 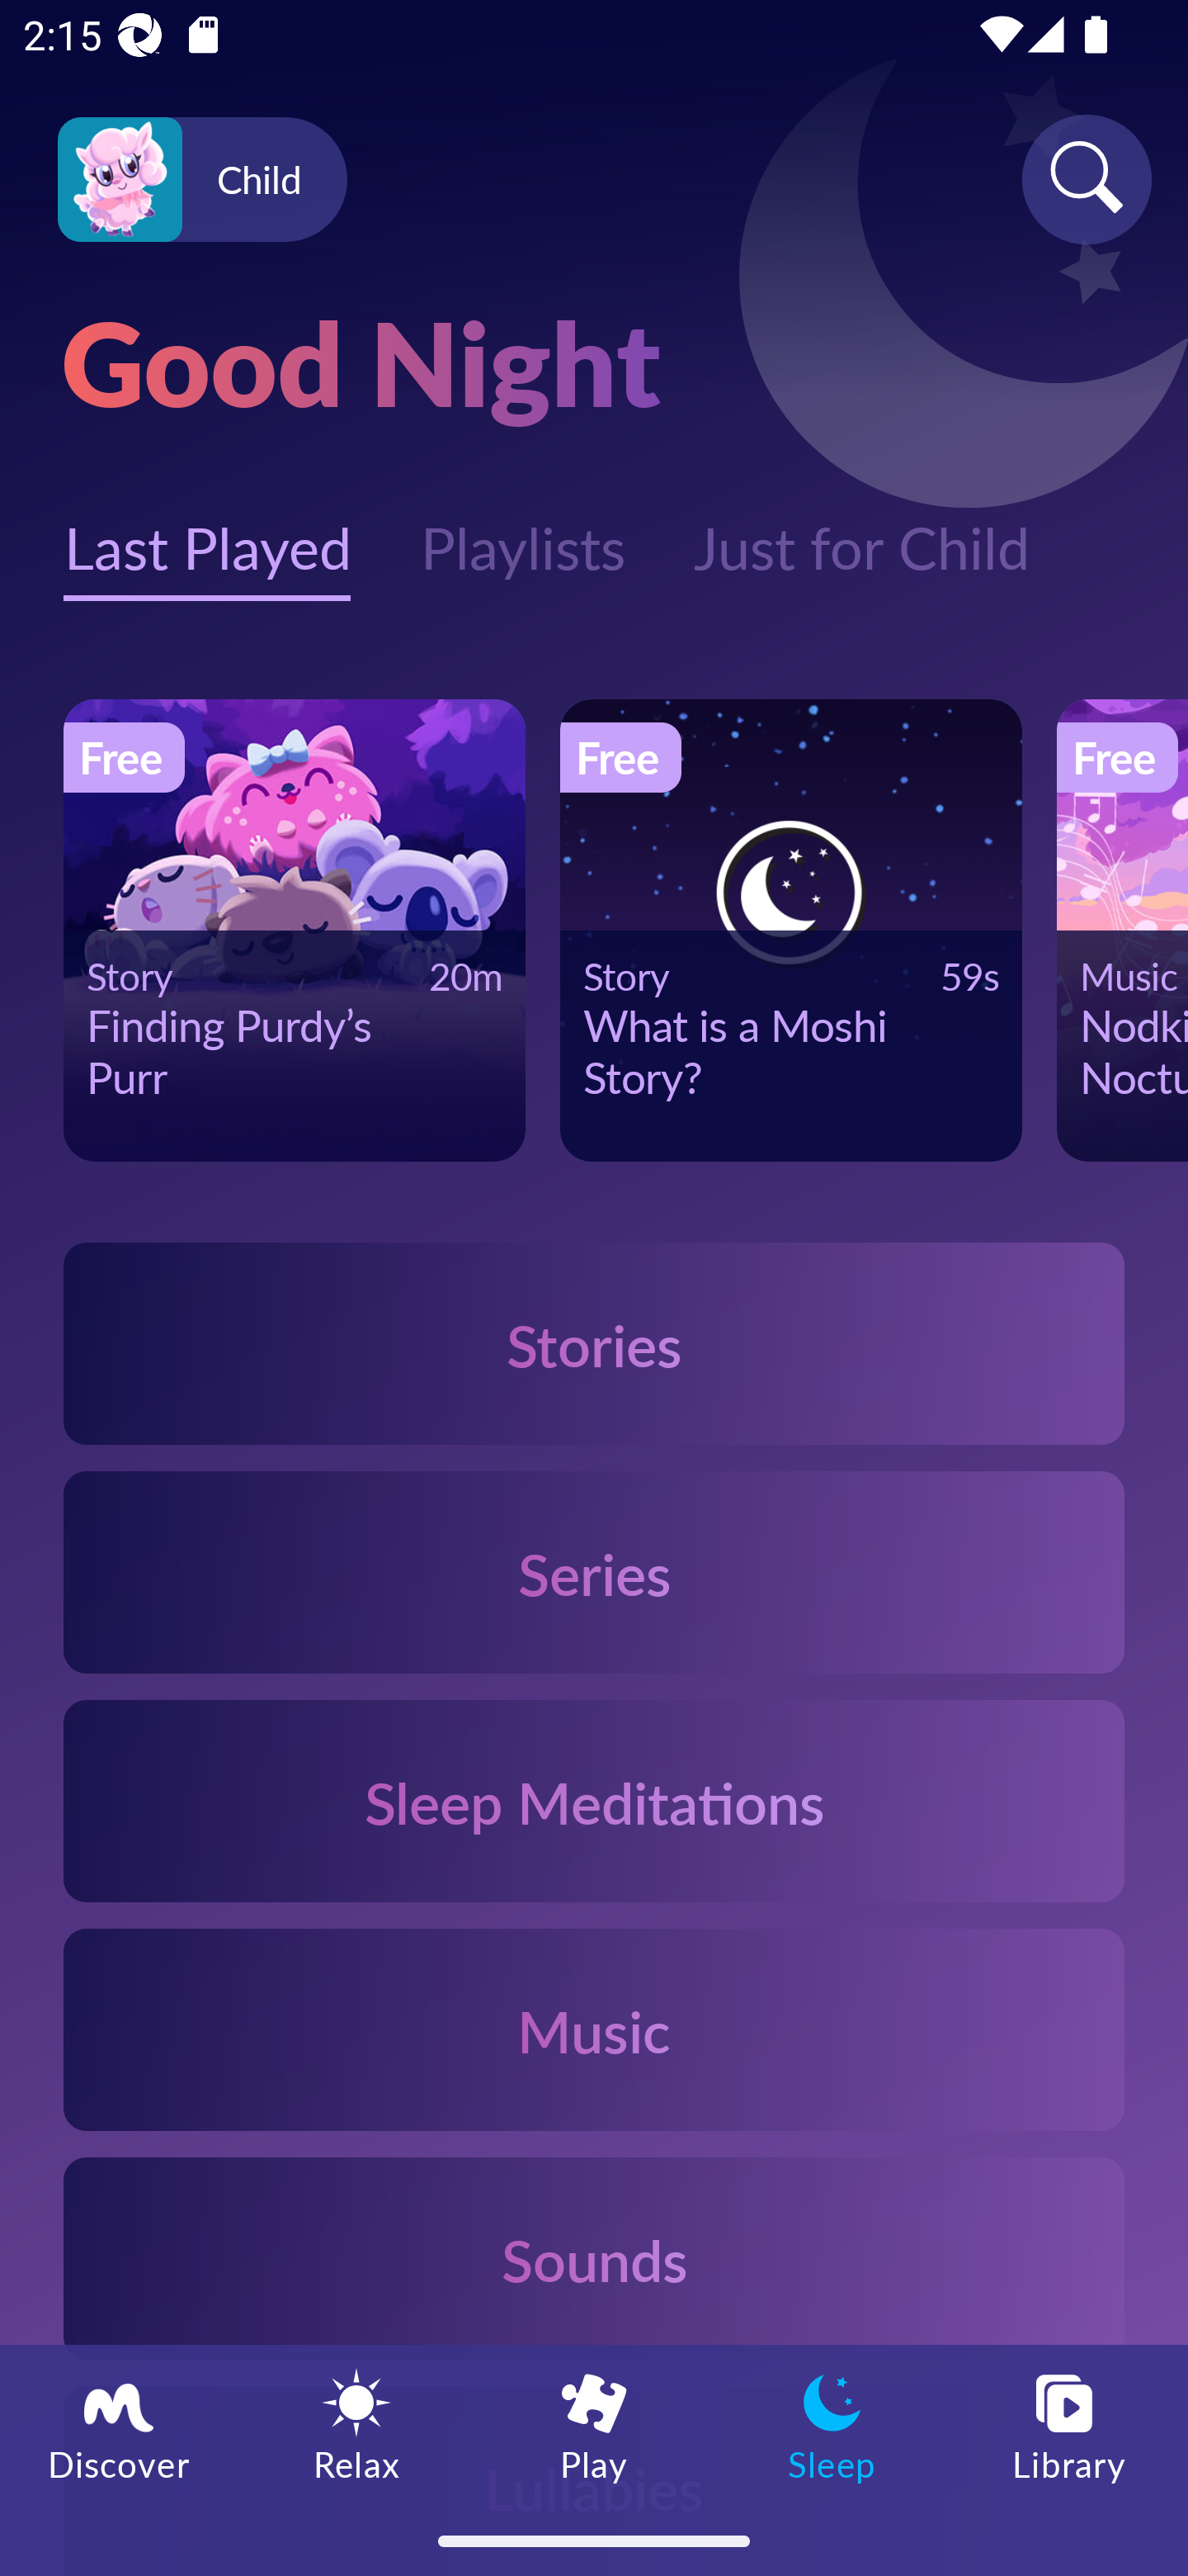 I want to click on Stories, so click(x=594, y=1342).